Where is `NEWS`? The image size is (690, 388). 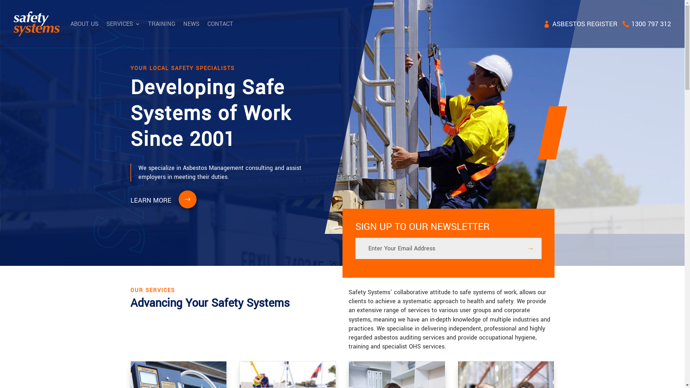 NEWS is located at coordinates (191, 24).